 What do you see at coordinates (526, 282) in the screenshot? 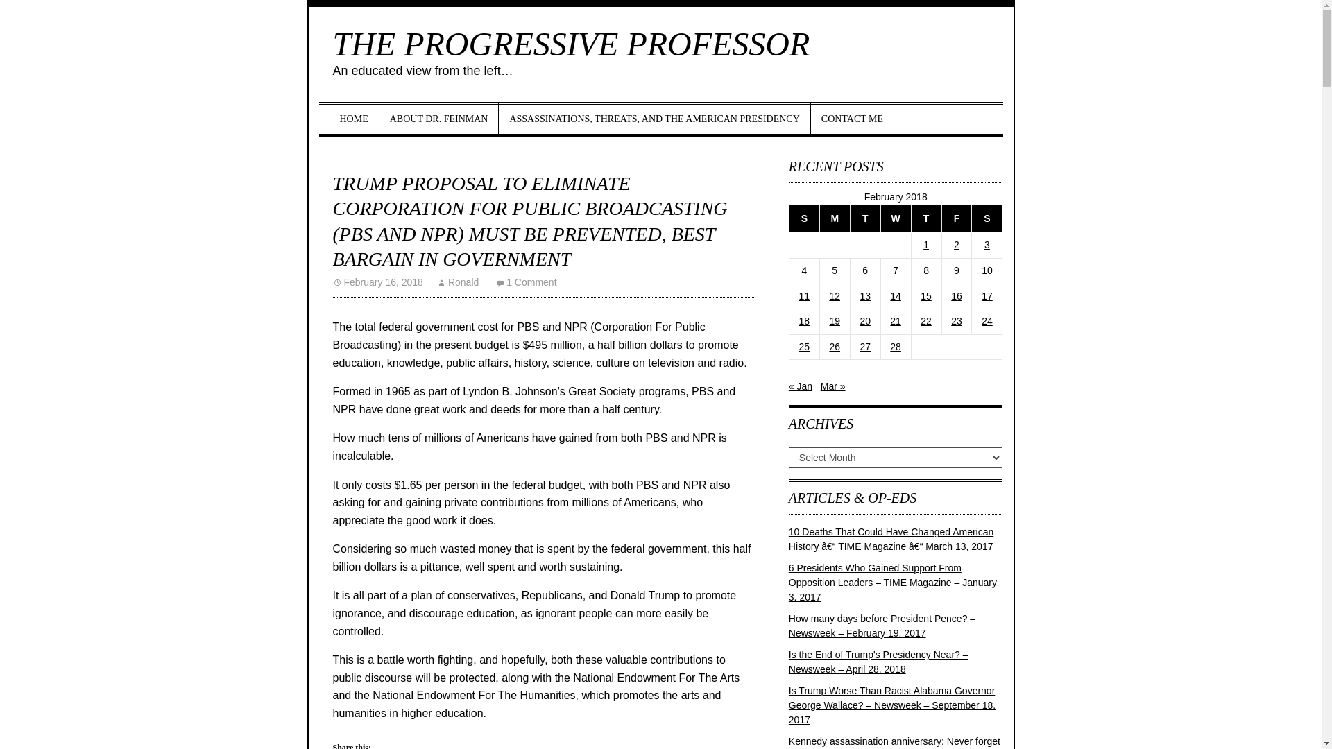
I see `1 Comment` at bounding box center [526, 282].